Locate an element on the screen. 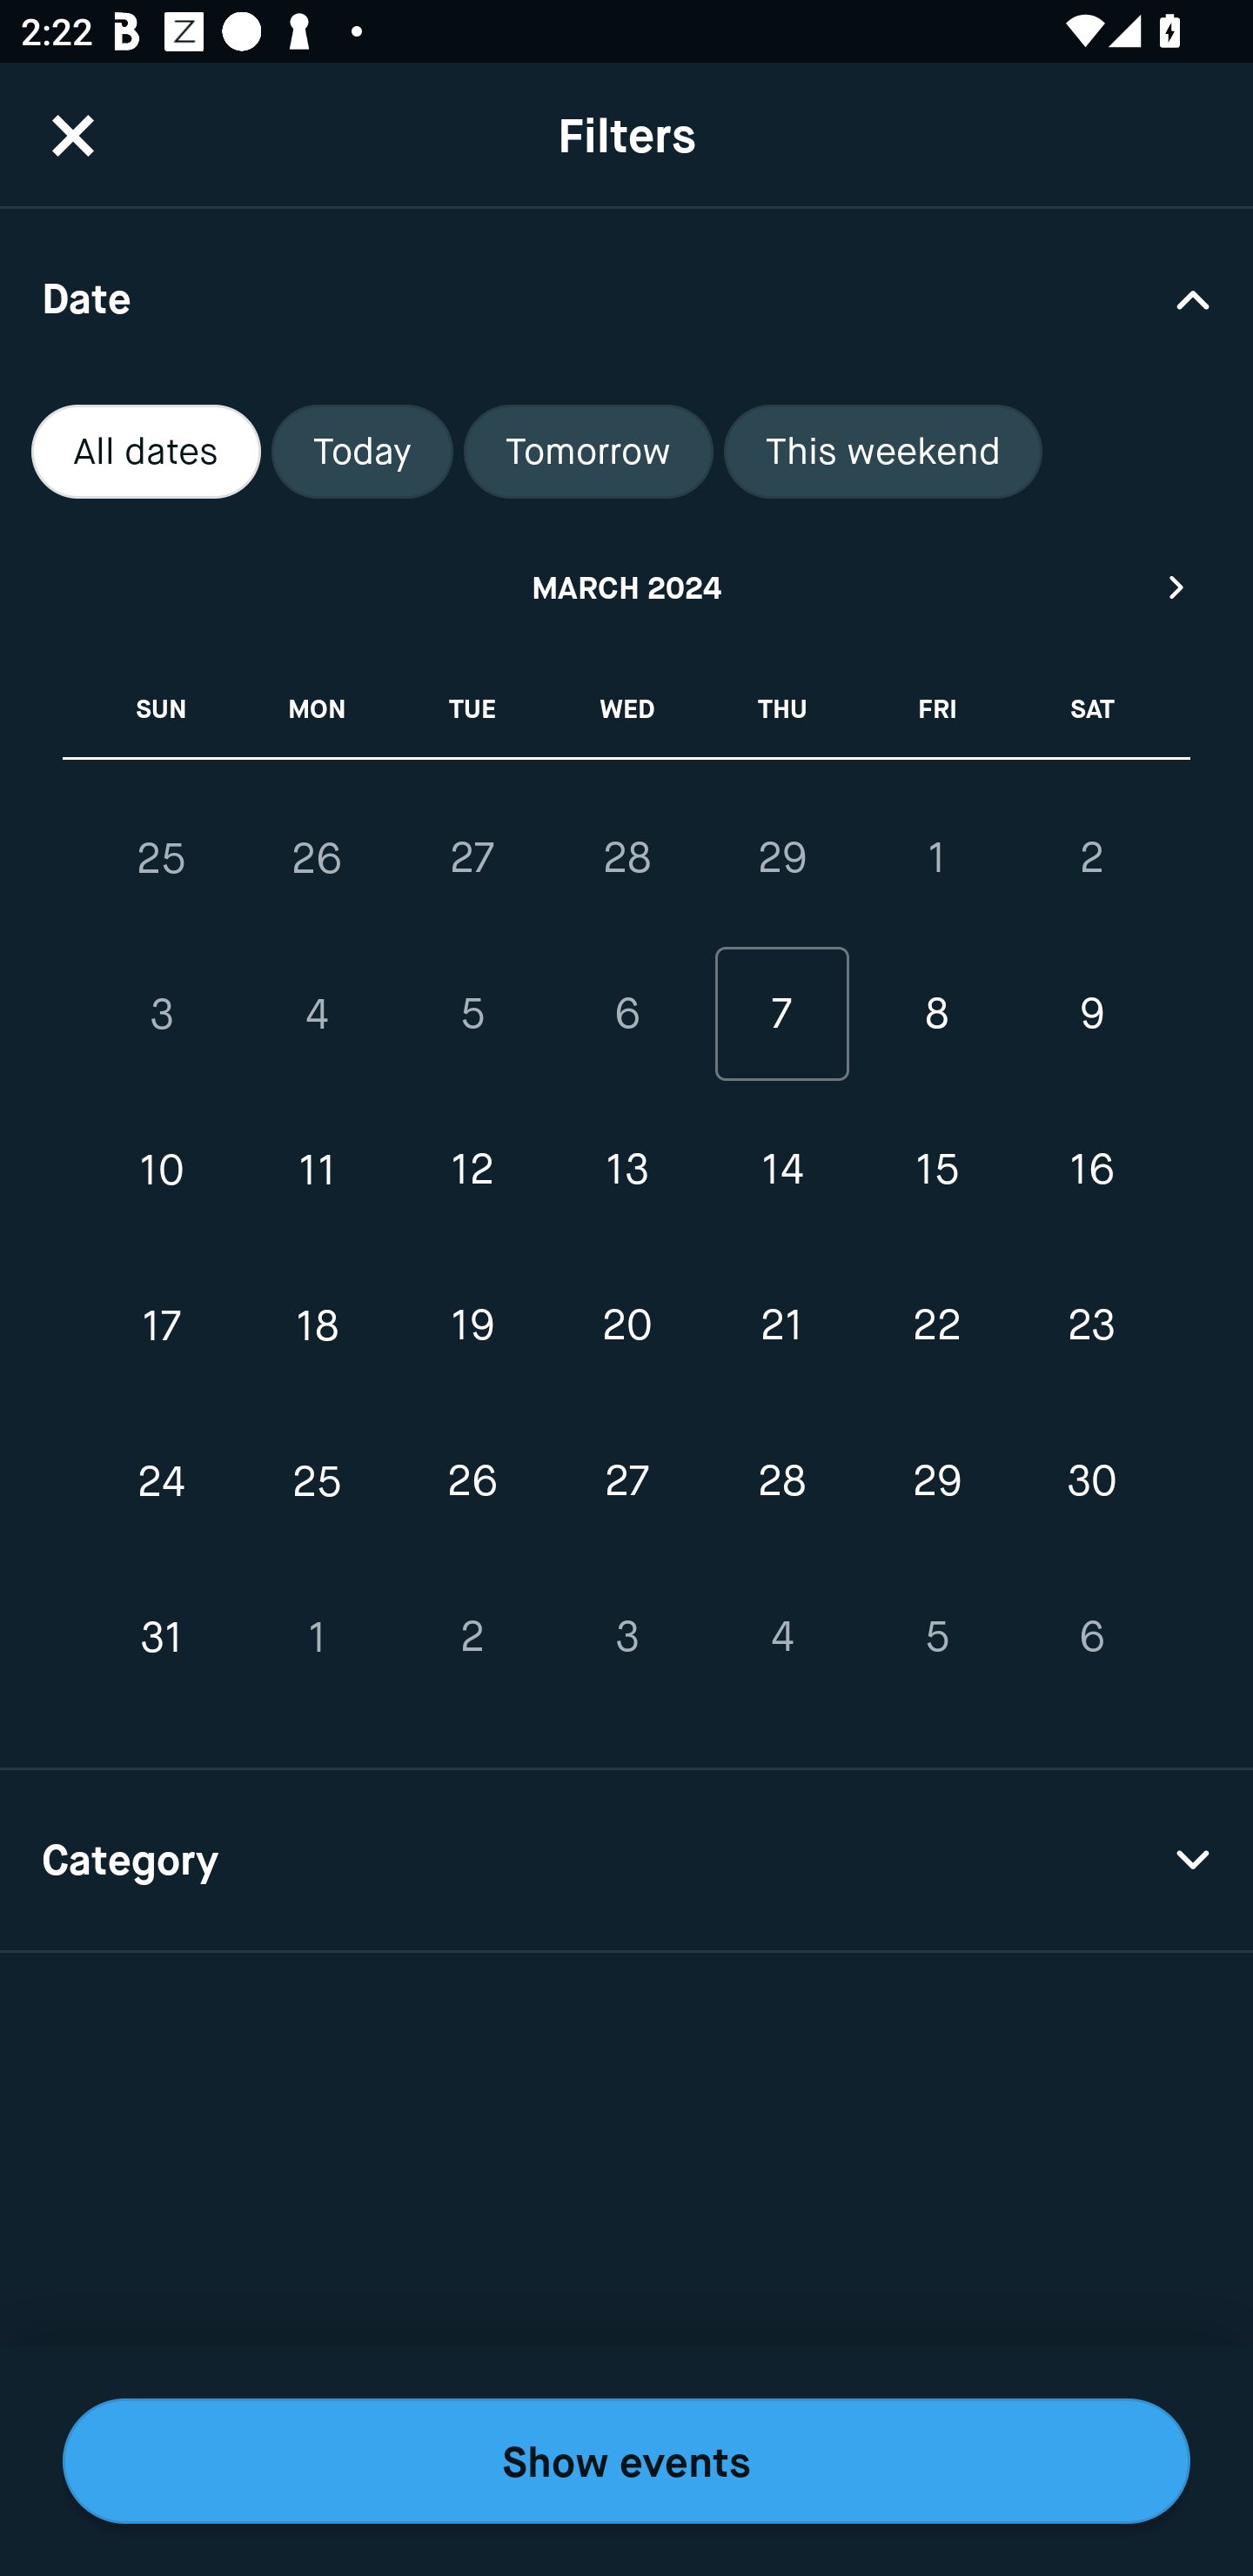  7 is located at coordinates (781, 1015).